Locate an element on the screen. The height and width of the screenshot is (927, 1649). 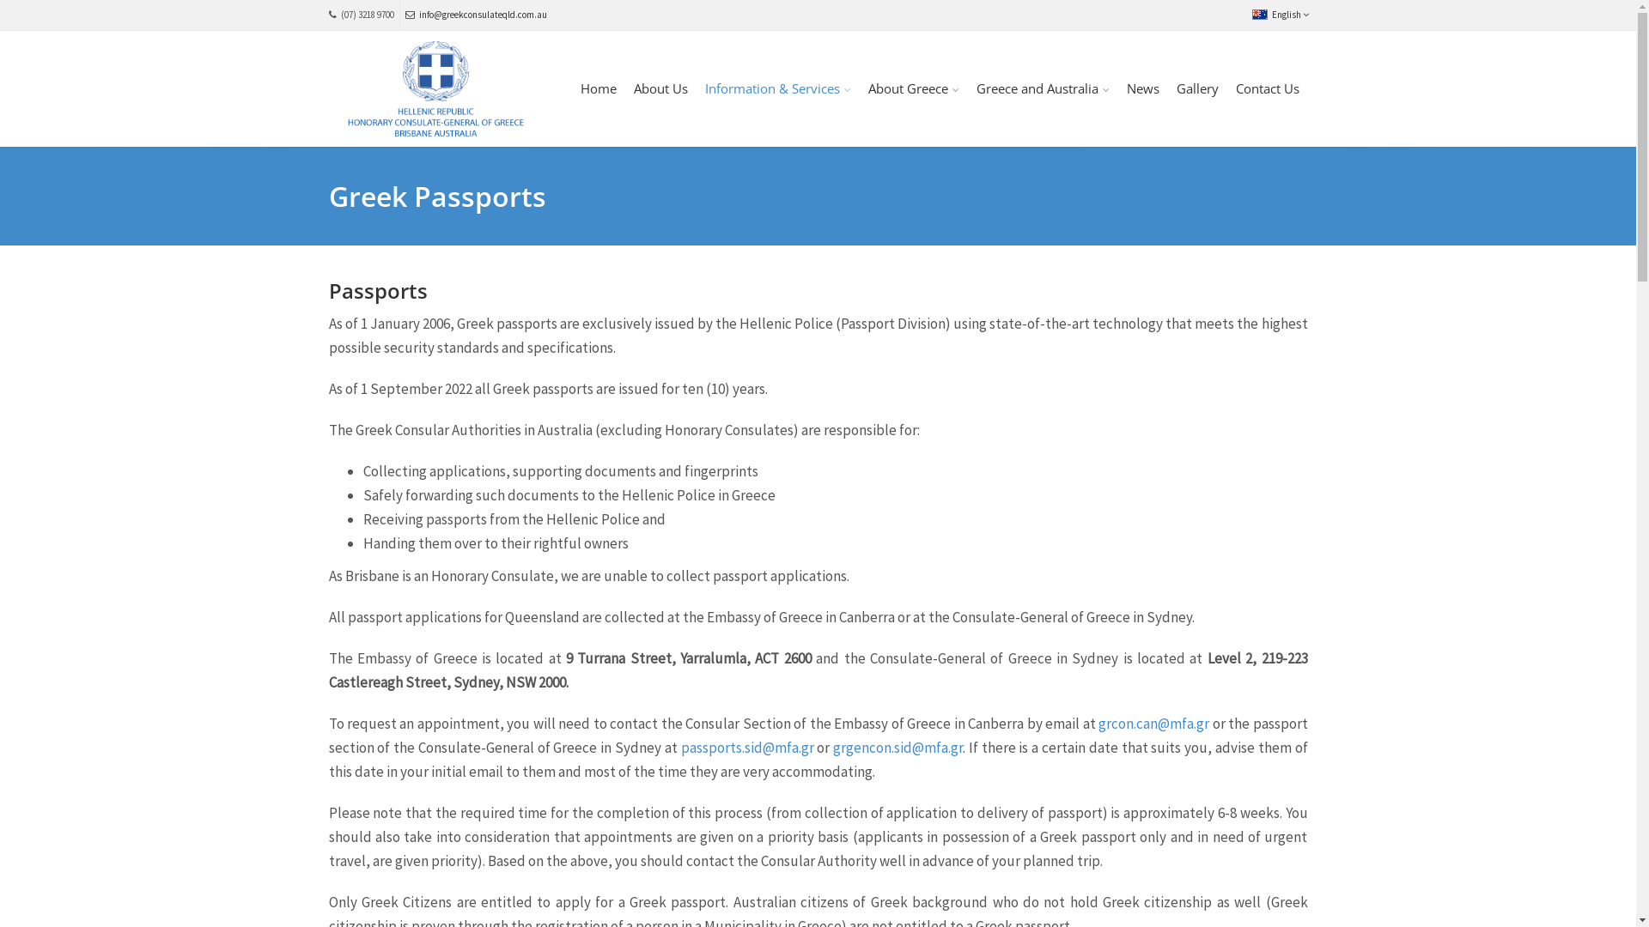
Home is located at coordinates (599, 89).